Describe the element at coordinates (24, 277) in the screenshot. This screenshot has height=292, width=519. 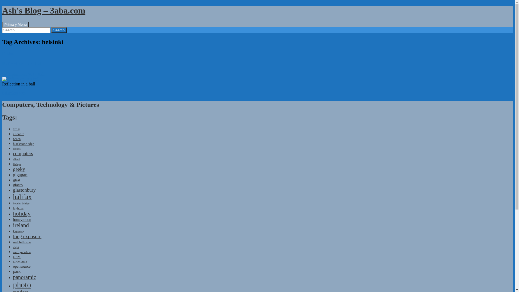
I see `panoramic` at that location.